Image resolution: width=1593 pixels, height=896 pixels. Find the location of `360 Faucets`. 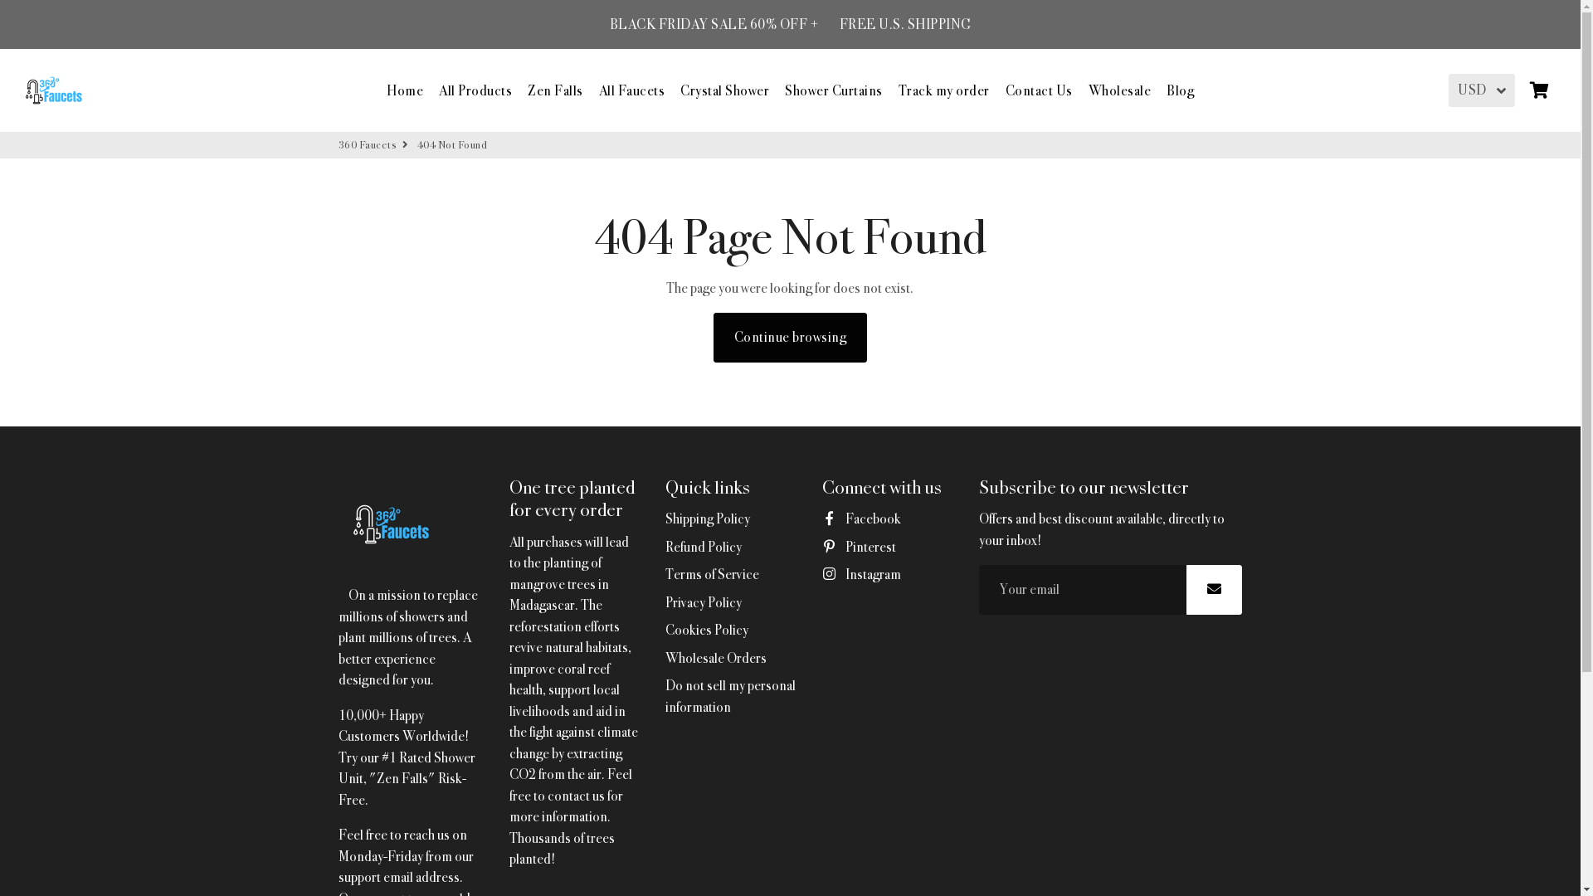

360 Faucets is located at coordinates (54, 90).